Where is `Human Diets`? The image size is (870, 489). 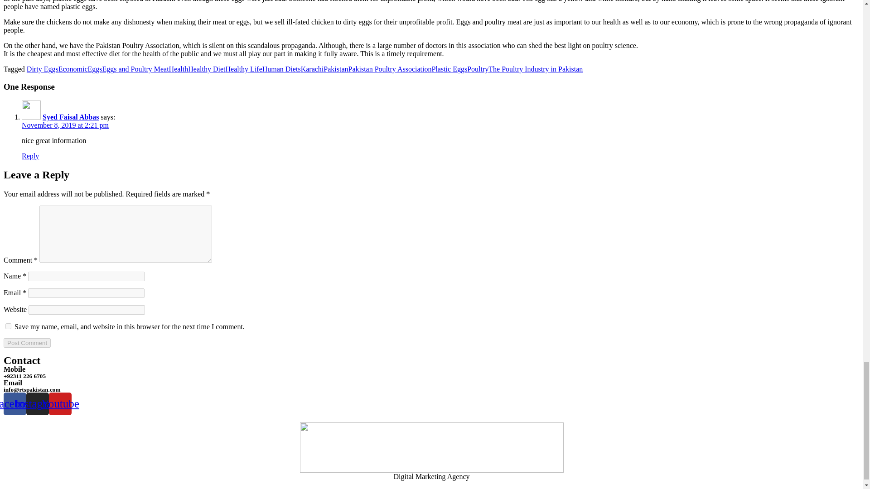
Human Diets is located at coordinates (282, 69).